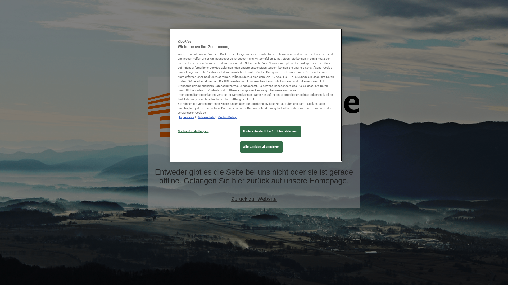 The height and width of the screenshot is (285, 508). What do you see at coordinates (196, 131) in the screenshot?
I see `Cookie-Einstellungen` at bounding box center [196, 131].